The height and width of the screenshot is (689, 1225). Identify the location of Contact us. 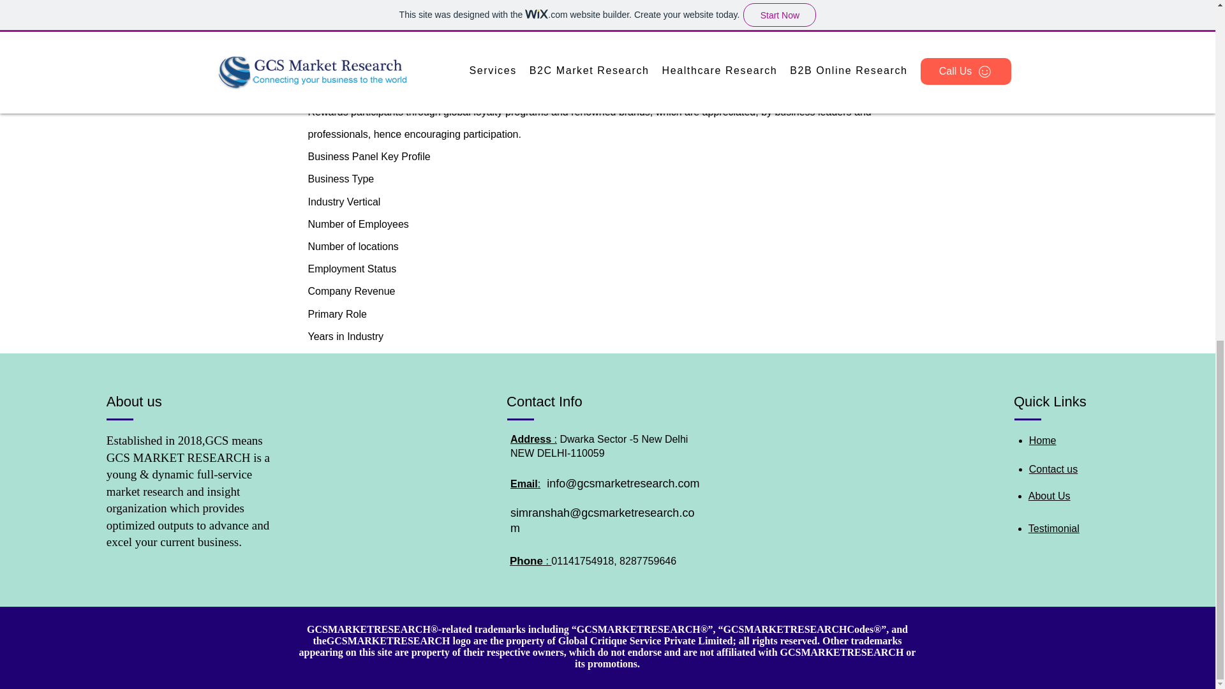
(1053, 469).